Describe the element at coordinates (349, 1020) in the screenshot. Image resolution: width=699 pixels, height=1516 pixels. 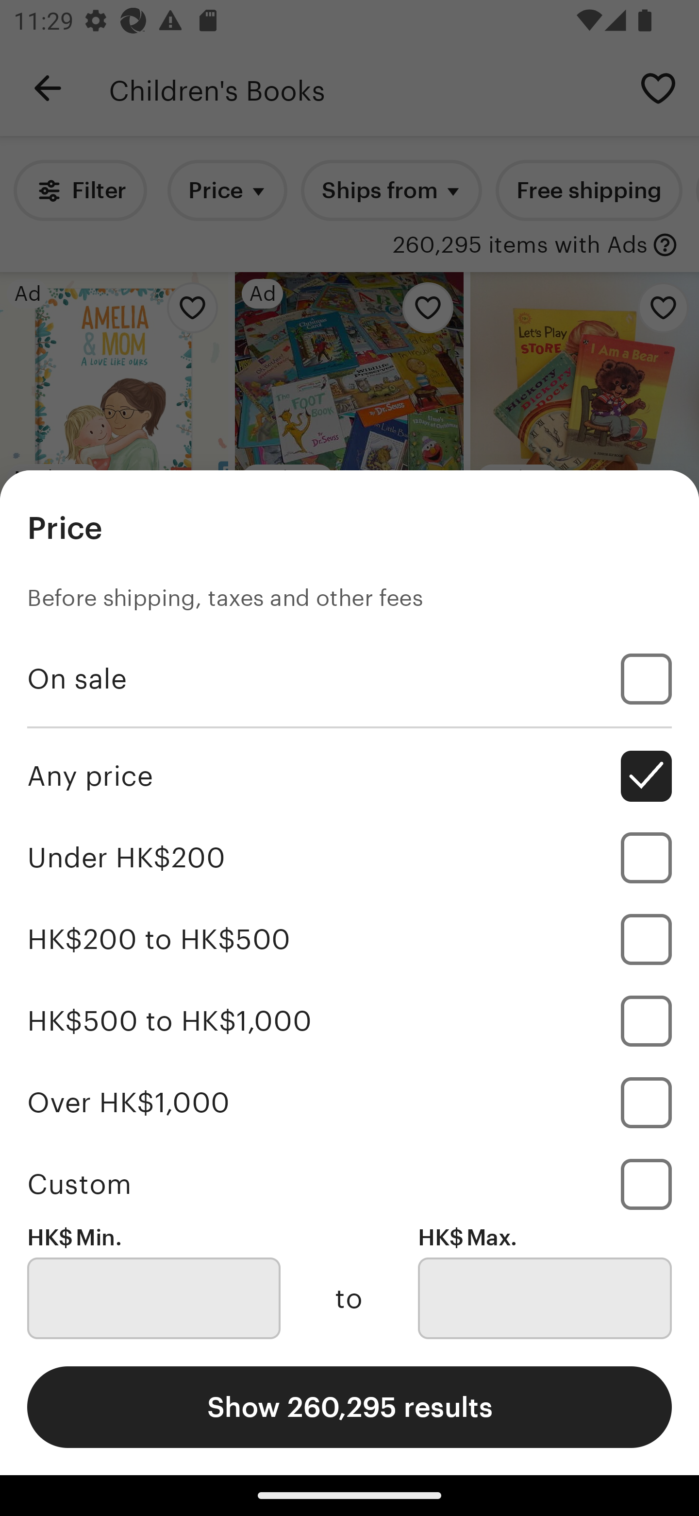
I see `HK$500 to HK$1,000` at that location.